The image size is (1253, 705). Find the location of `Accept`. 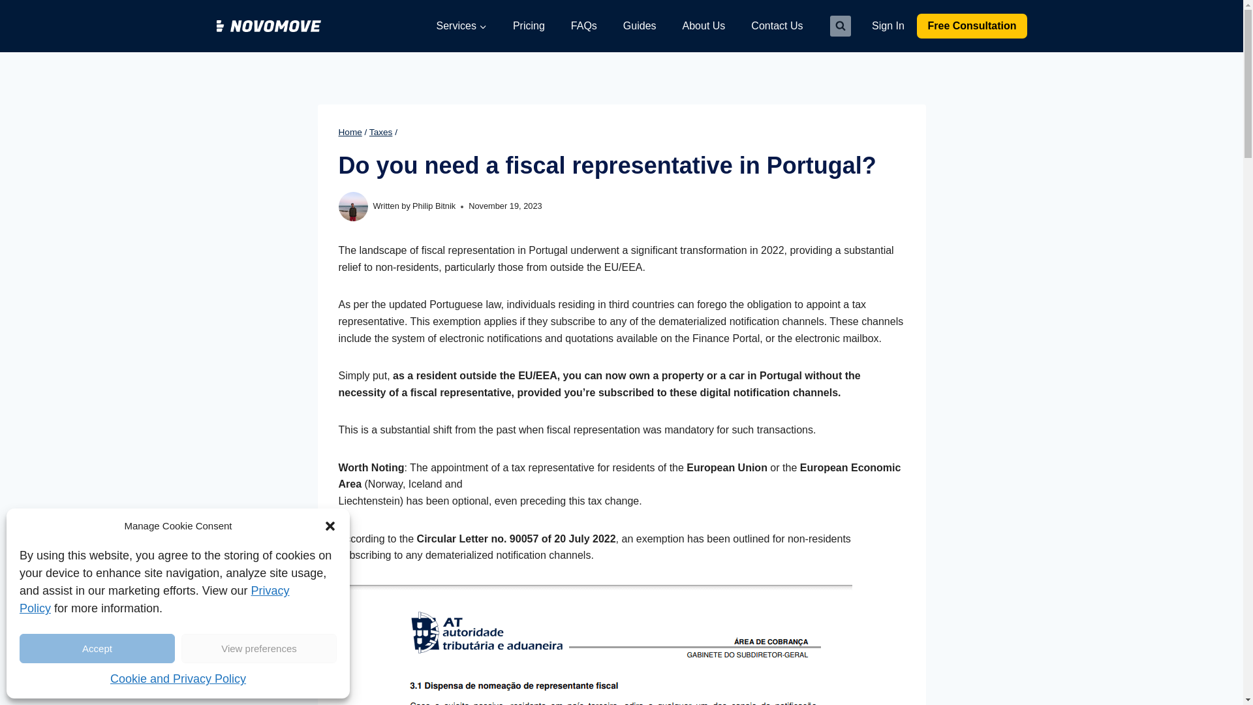

Accept is located at coordinates (97, 648).